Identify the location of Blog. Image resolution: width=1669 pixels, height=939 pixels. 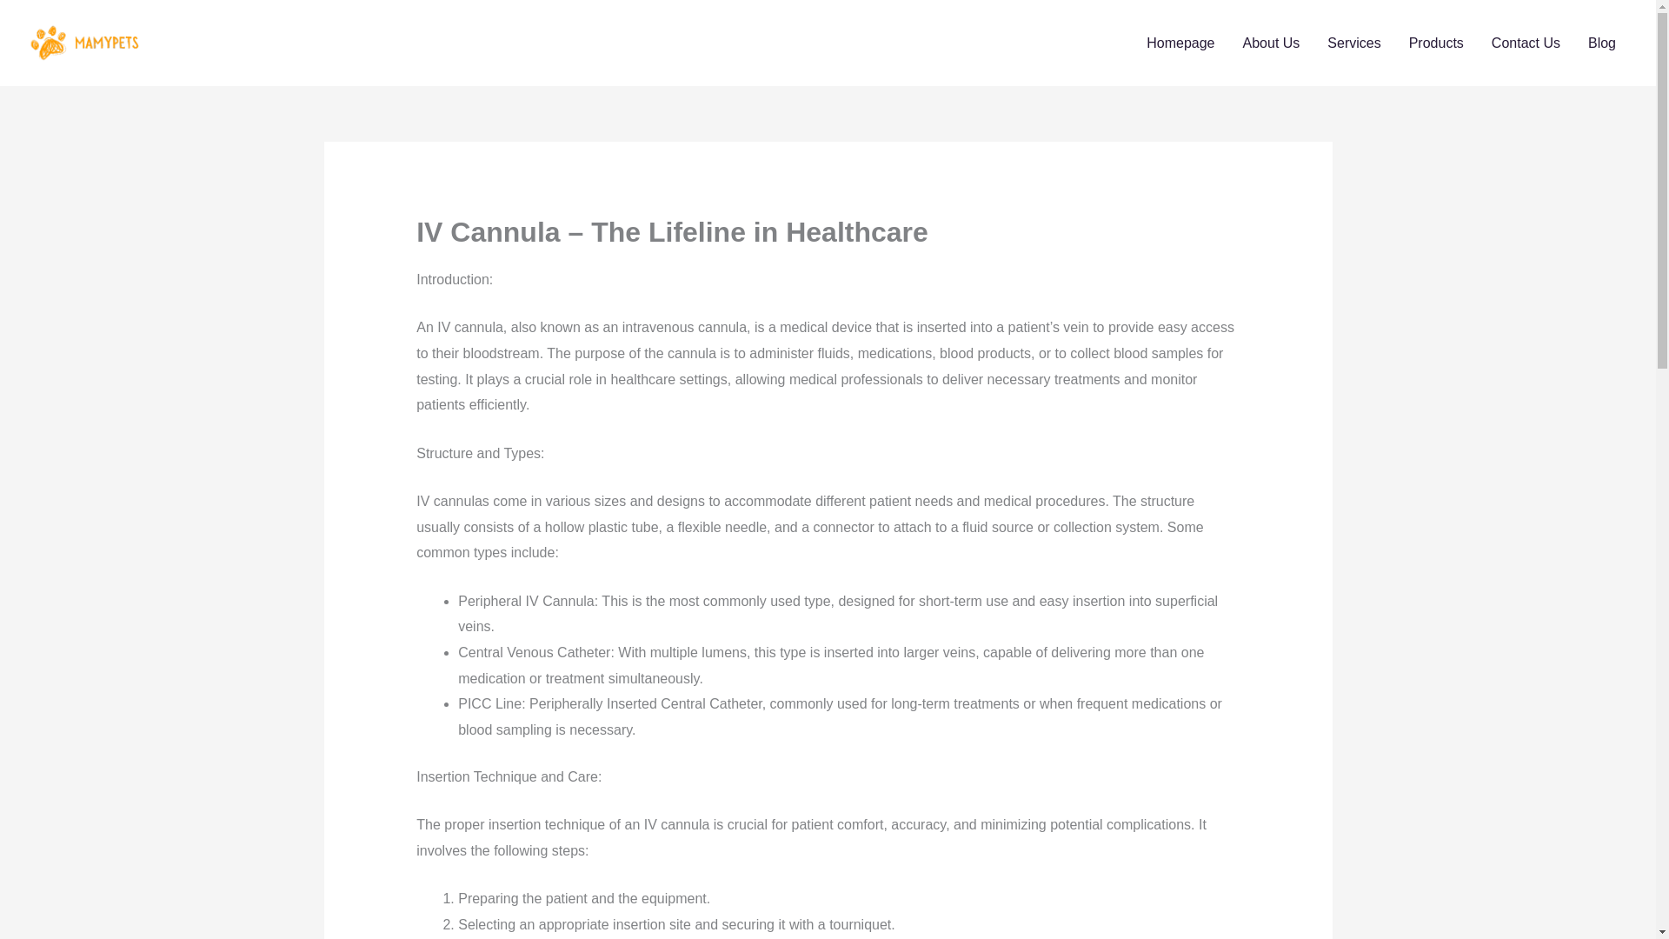
(1601, 43).